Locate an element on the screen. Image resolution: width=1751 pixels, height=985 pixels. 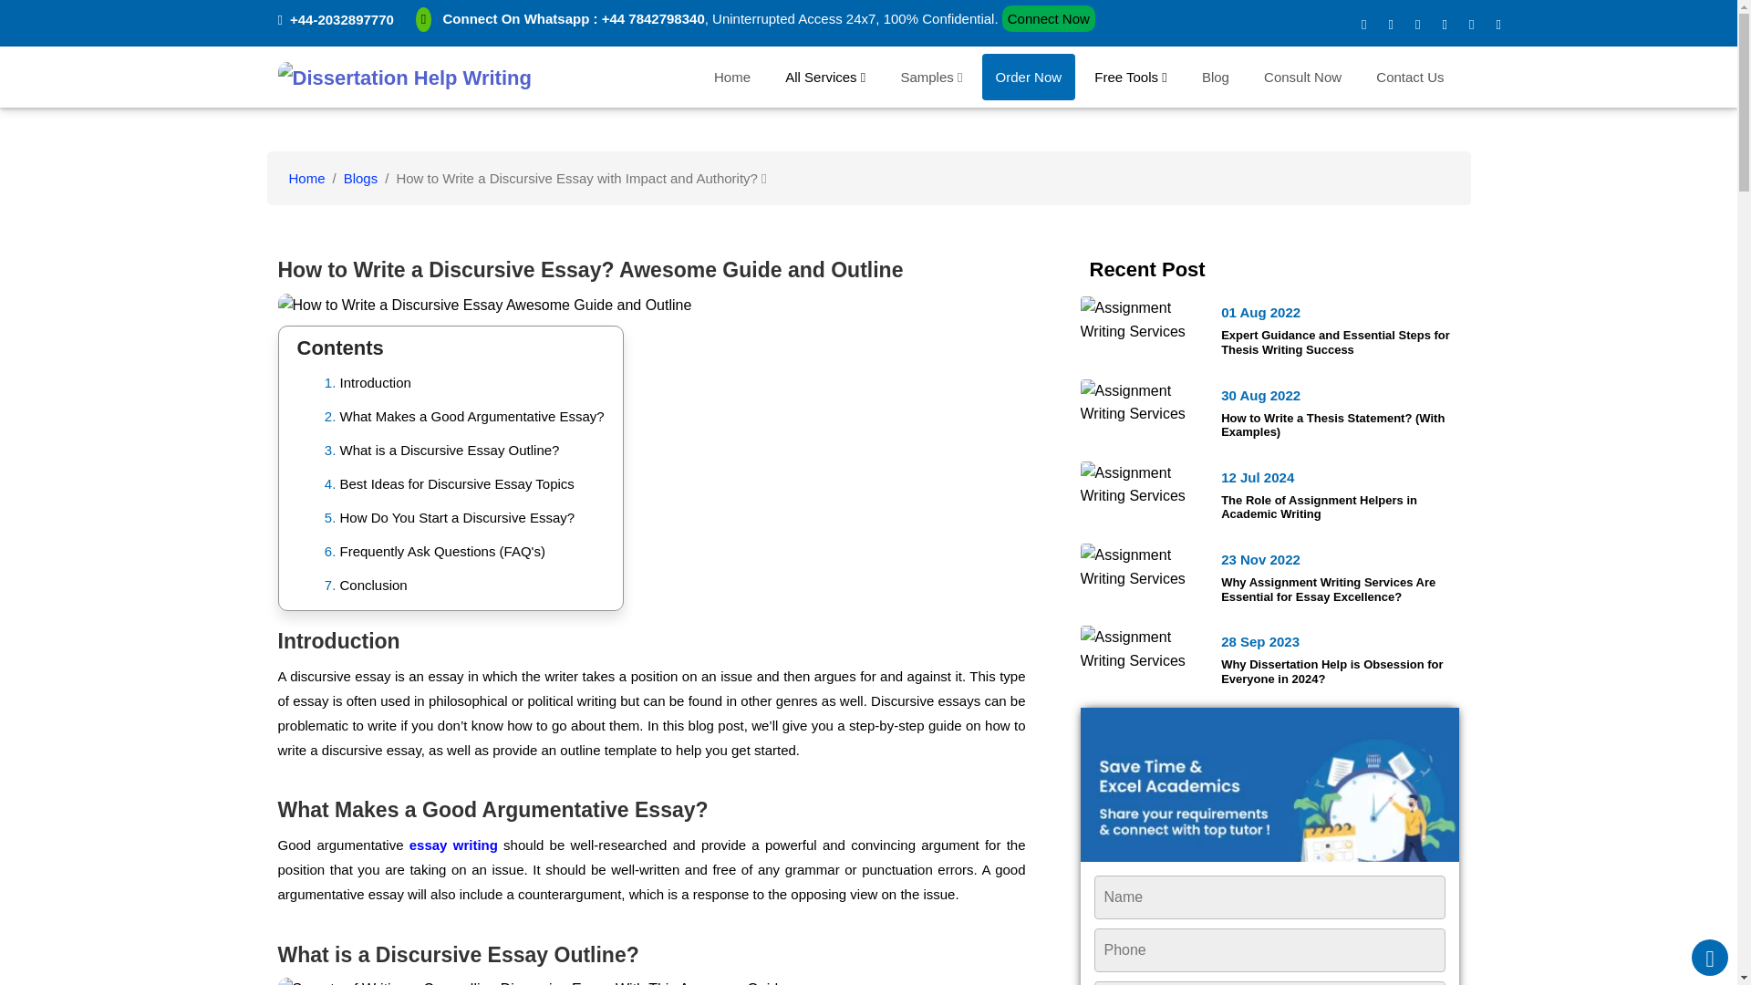
Home is located at coordinates (732, 77).